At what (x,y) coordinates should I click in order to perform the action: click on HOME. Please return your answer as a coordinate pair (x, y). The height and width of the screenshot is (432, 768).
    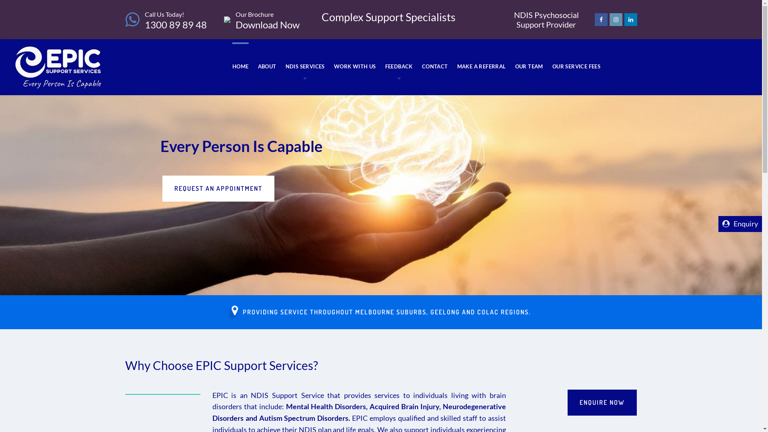
    Looking at the image, I should click on (241, 63).